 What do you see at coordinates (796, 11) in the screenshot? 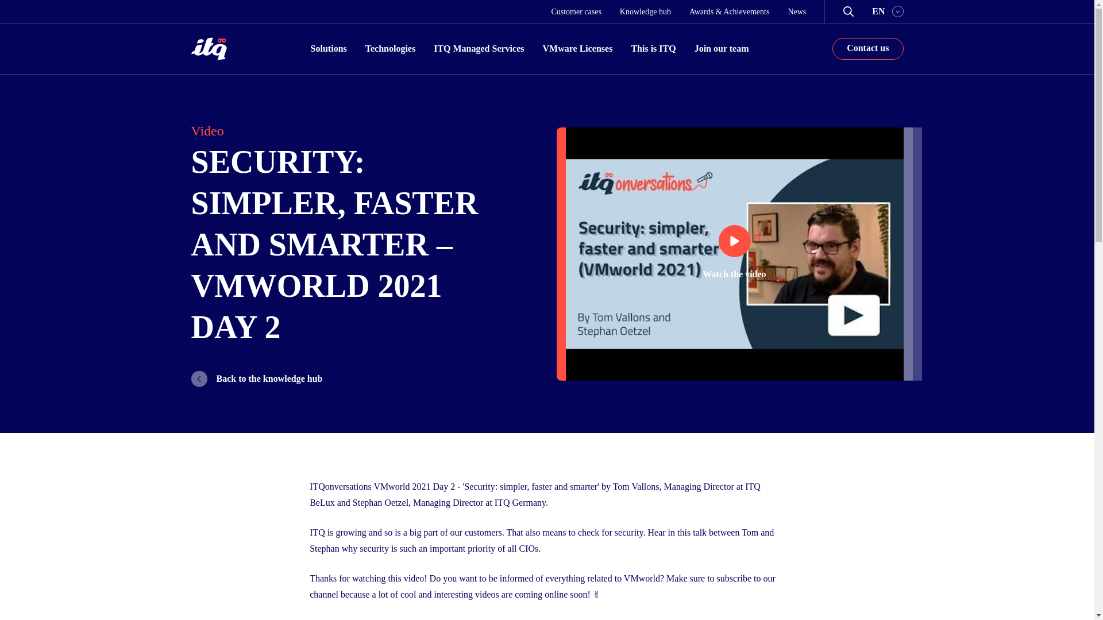
I see `News` at bounding box center [796, 11].